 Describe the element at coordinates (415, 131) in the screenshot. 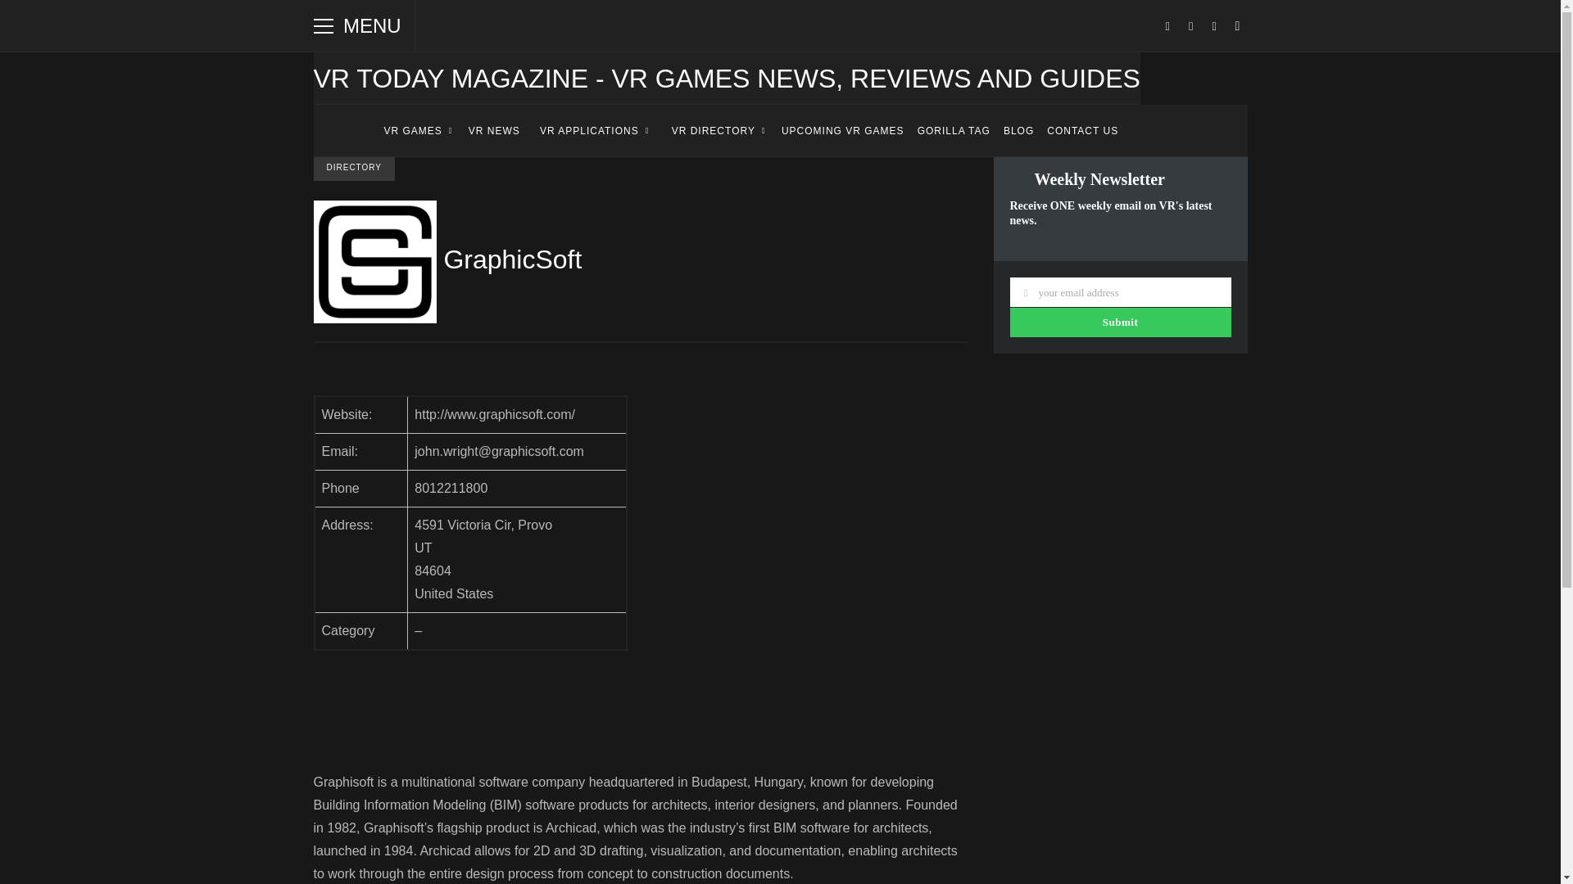

I see `VR Games Reviews and Curated Lists of the Best VR Games` at that location.